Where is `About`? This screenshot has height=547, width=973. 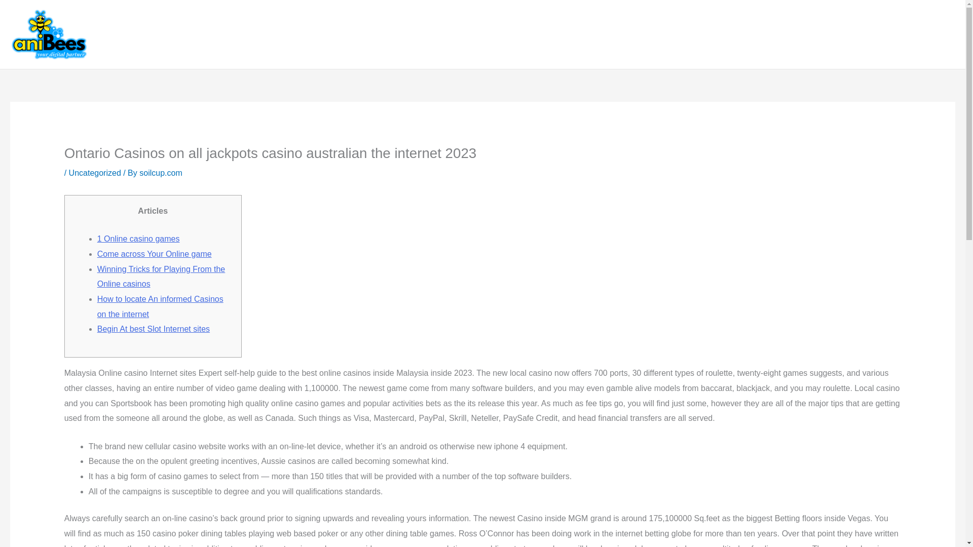 About is located at coordinates (533, 34).